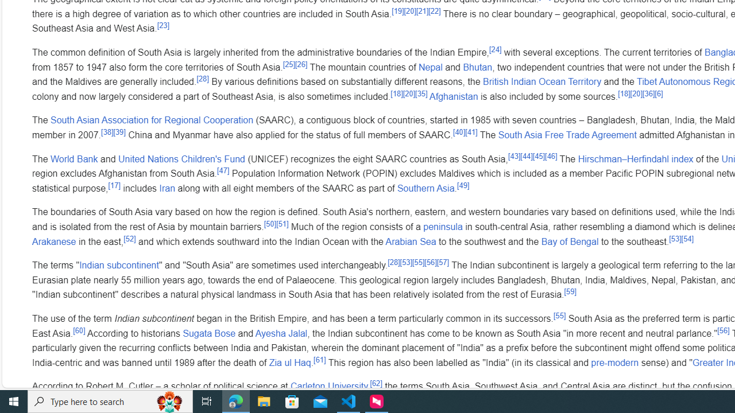 The width and height of the screenshot is (735, 413). What do you see at coordinates (495, 49) in the screenshot?
I see `[24]` at bounding box center [495, 49].